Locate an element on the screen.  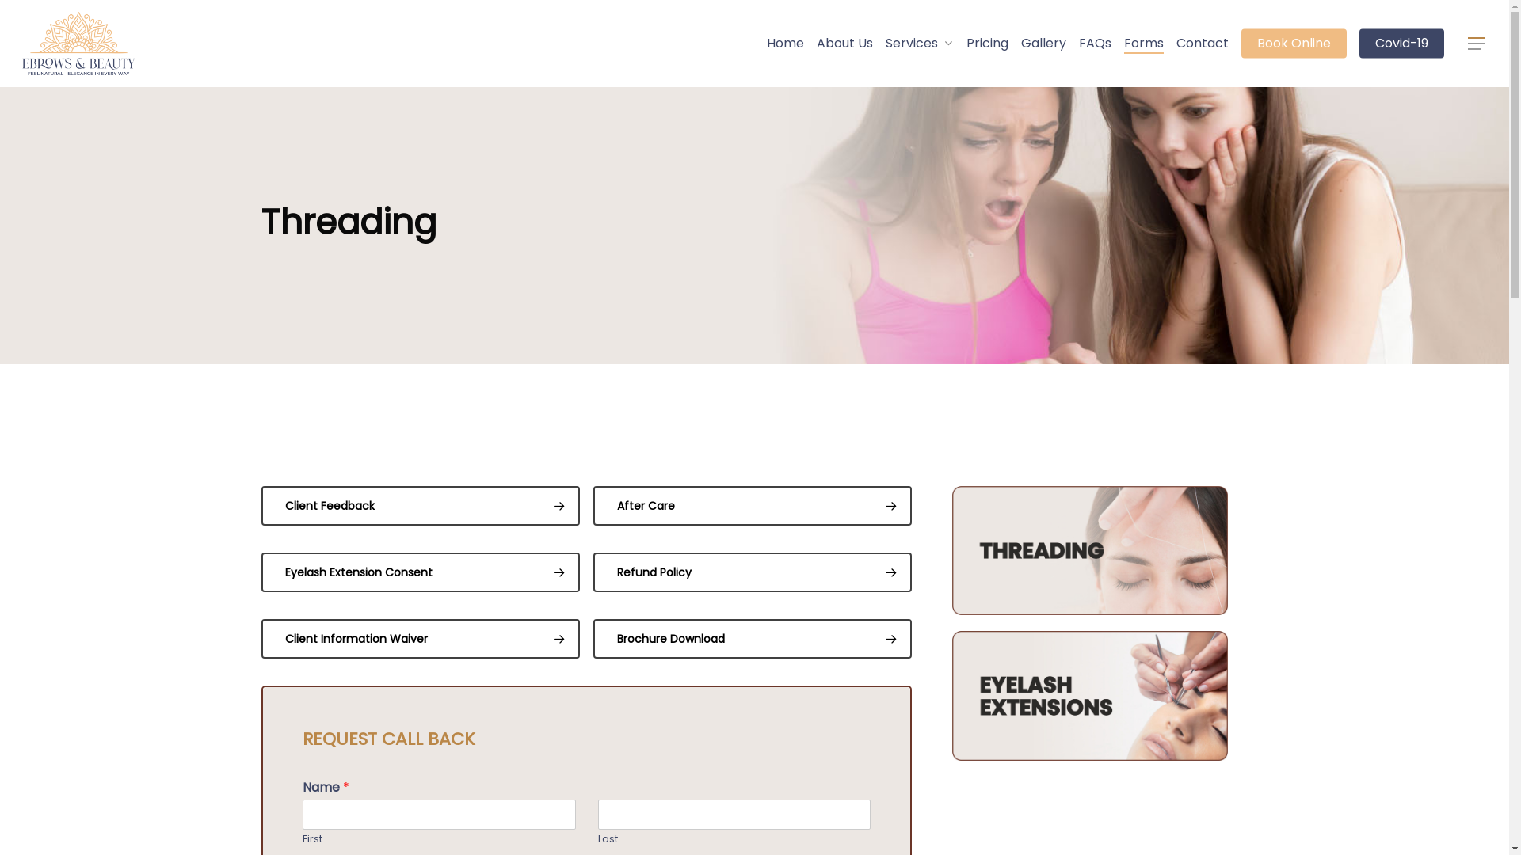
Home is located at coordinates (786, 44).